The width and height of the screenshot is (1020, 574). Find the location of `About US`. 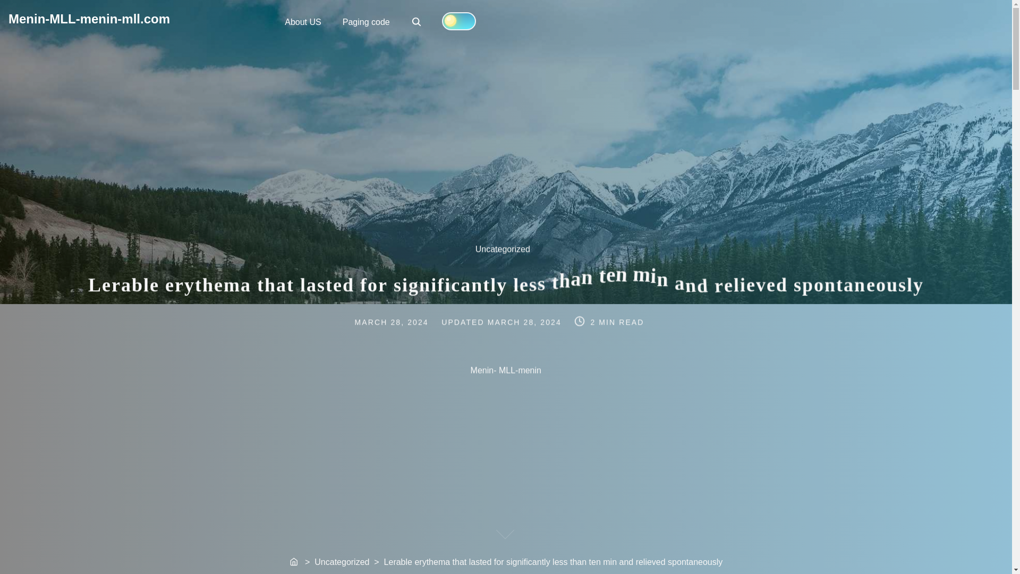

About US is located at coordinates (303, 21).